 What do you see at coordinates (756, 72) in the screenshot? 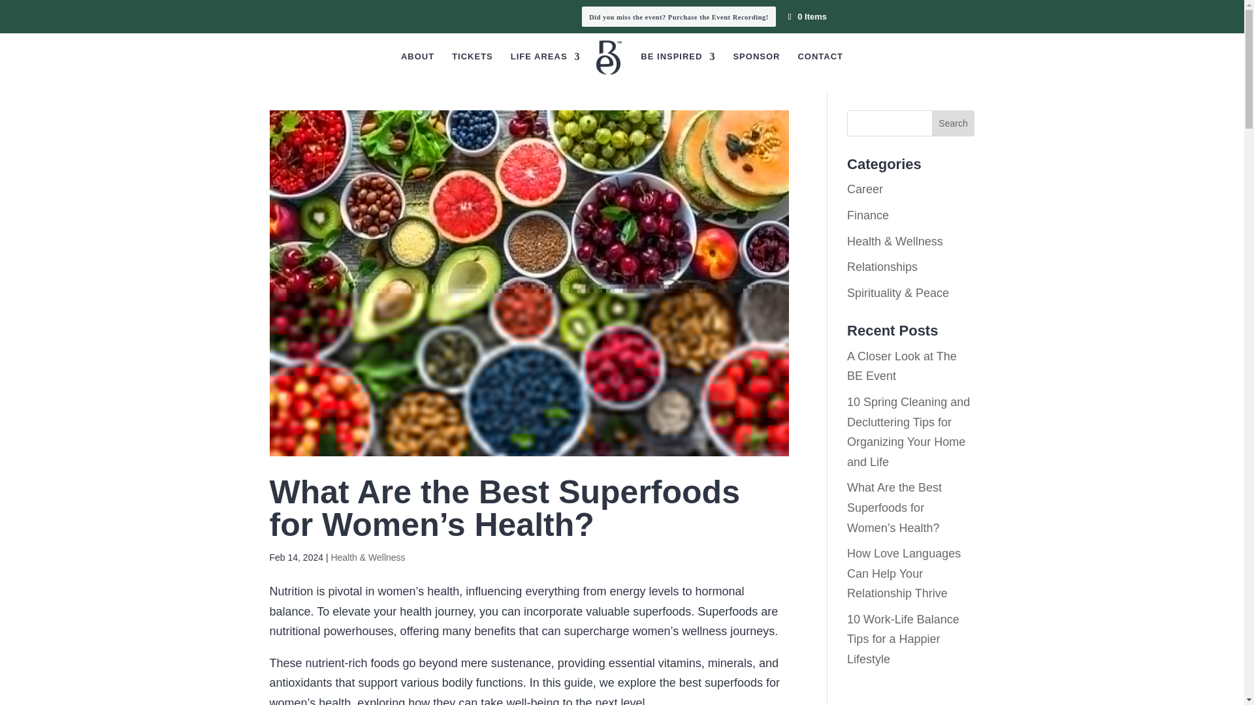
I see `SPONSOR` at bounding box center [756, 72].